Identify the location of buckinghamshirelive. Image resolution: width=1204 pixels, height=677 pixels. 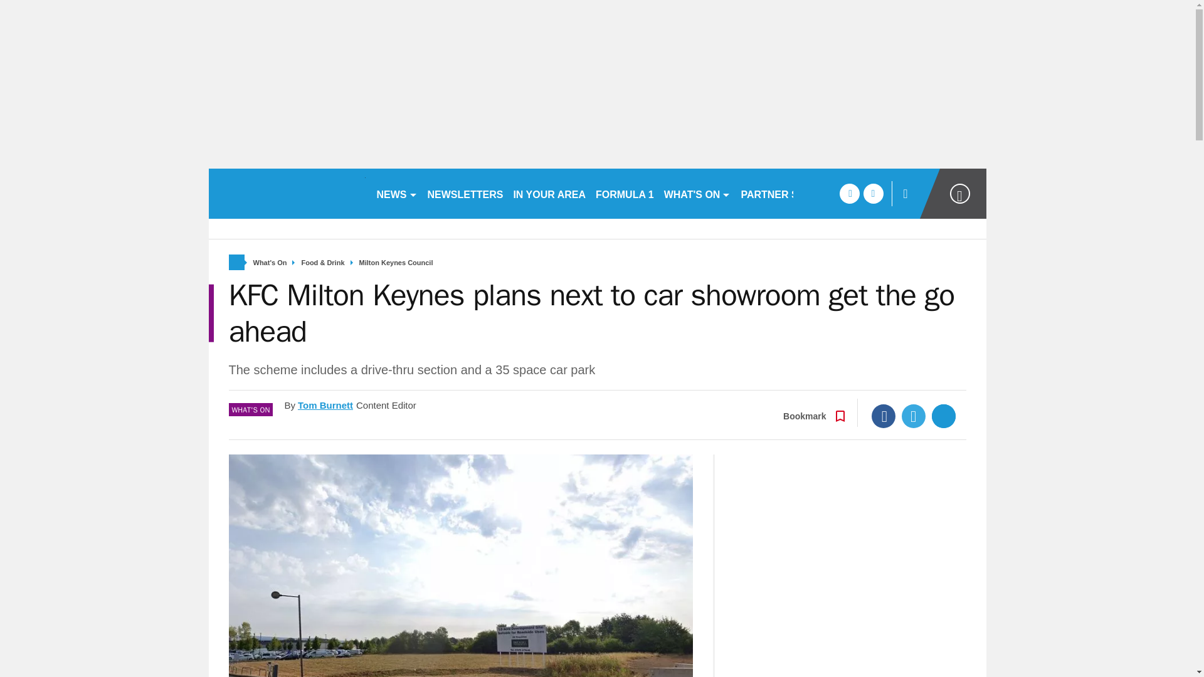
(286, 193).